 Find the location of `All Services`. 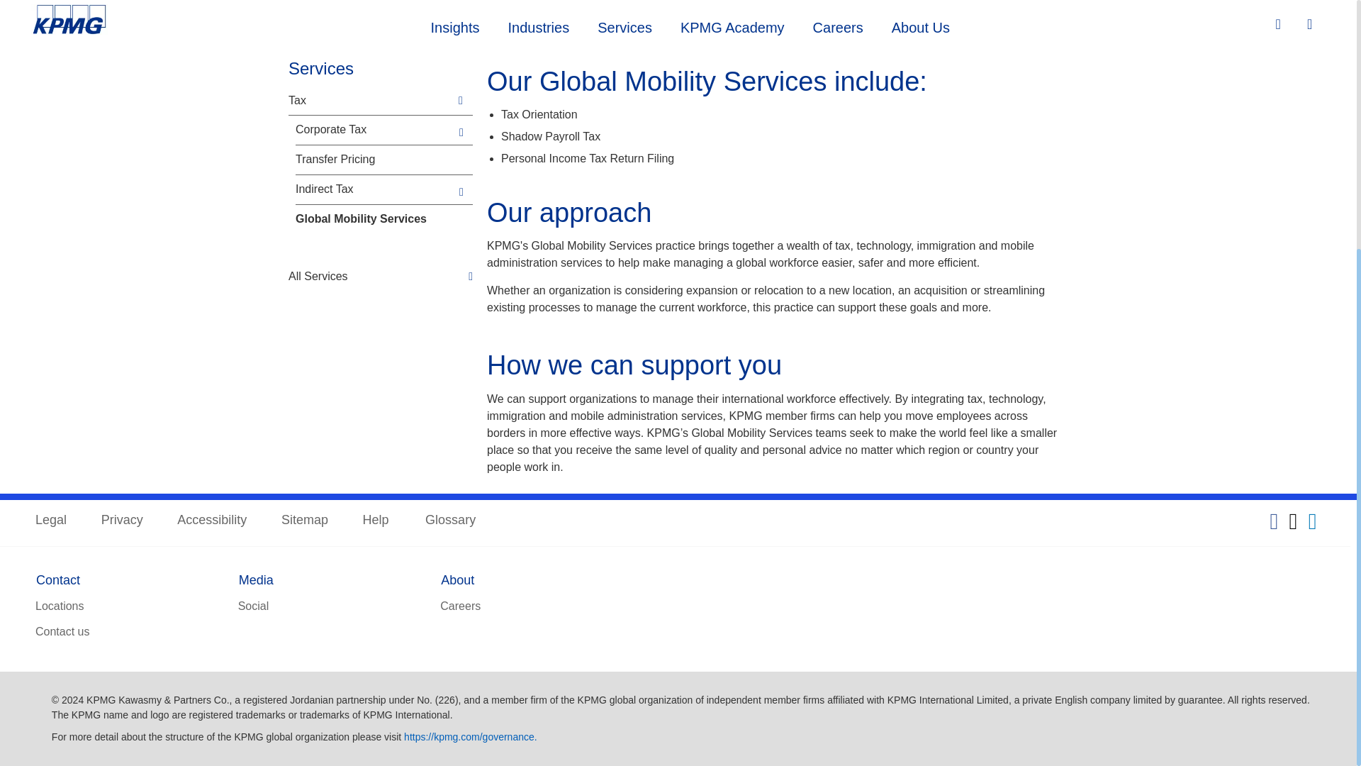

All Services is located at coordinates (380, 276).